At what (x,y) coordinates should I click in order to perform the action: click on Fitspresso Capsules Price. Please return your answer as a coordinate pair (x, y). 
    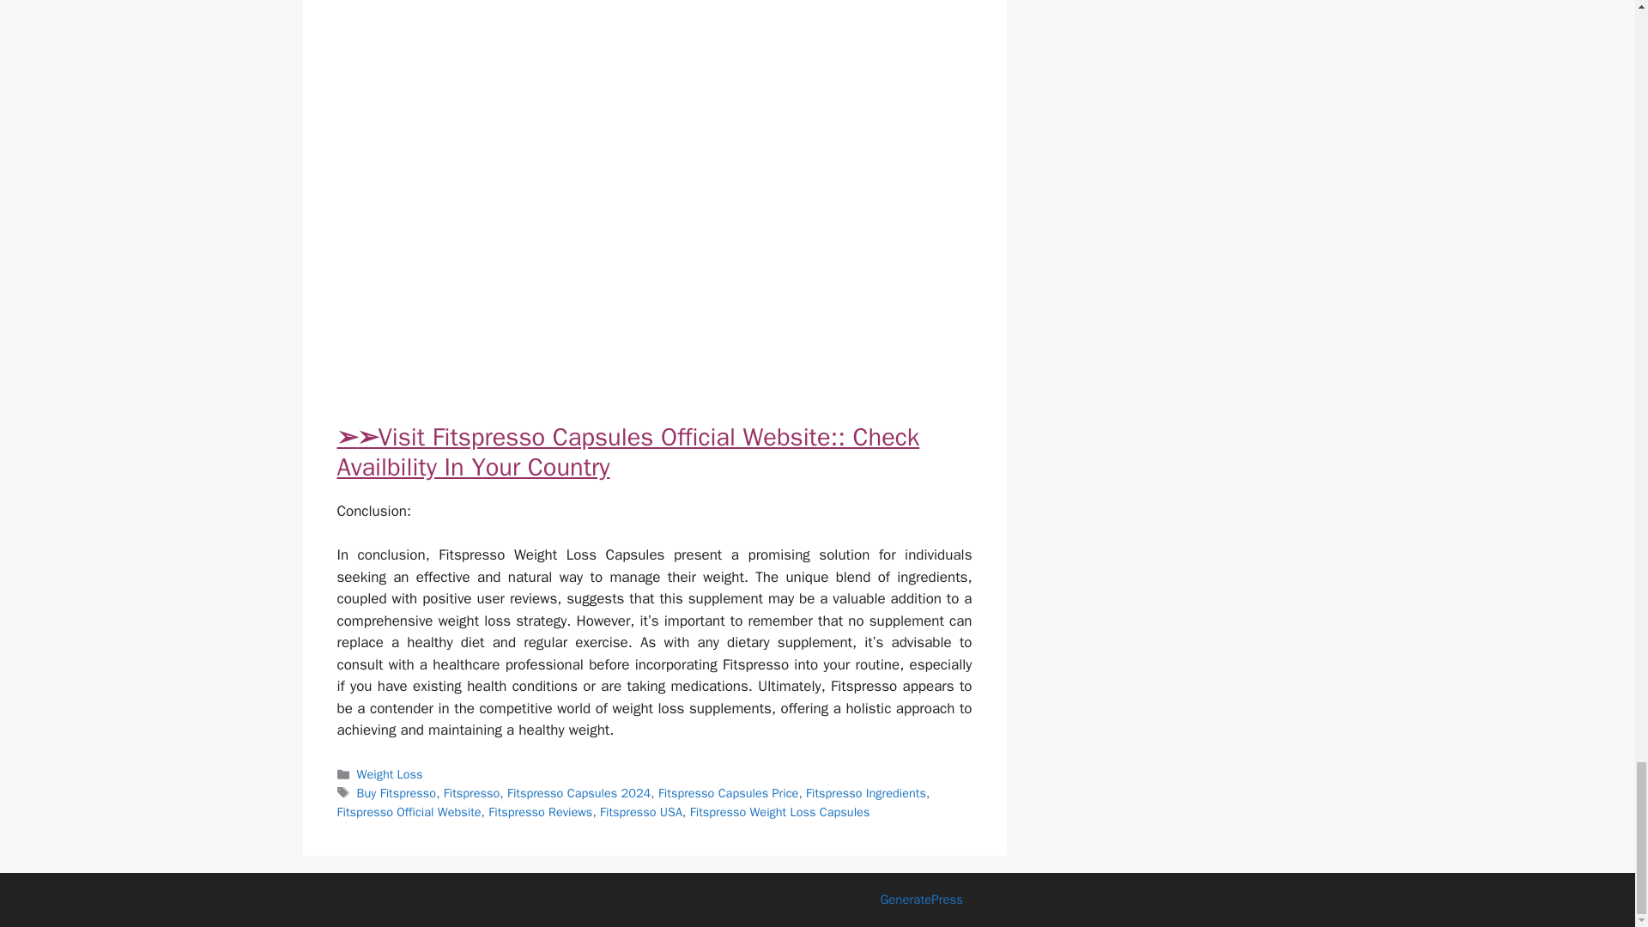
    Looking at the image, I should click on (728, 793).